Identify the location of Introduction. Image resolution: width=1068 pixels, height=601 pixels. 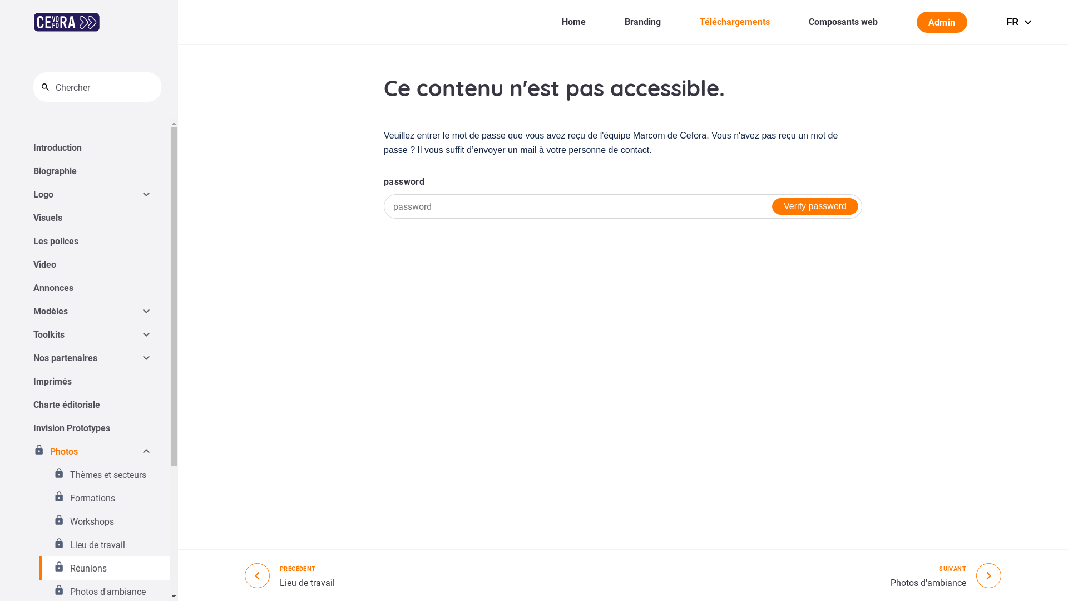
(93, 147).